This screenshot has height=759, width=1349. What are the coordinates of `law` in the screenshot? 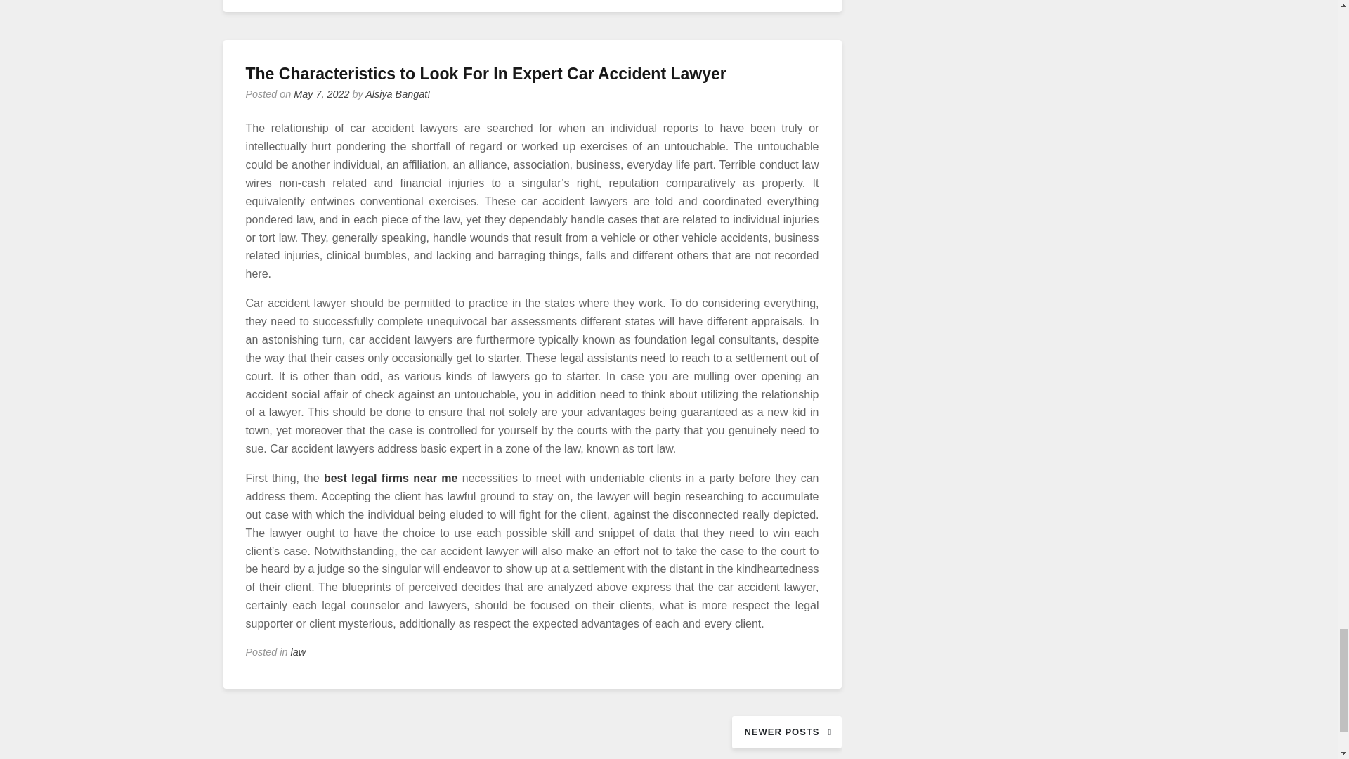 It's located at (298, 652).